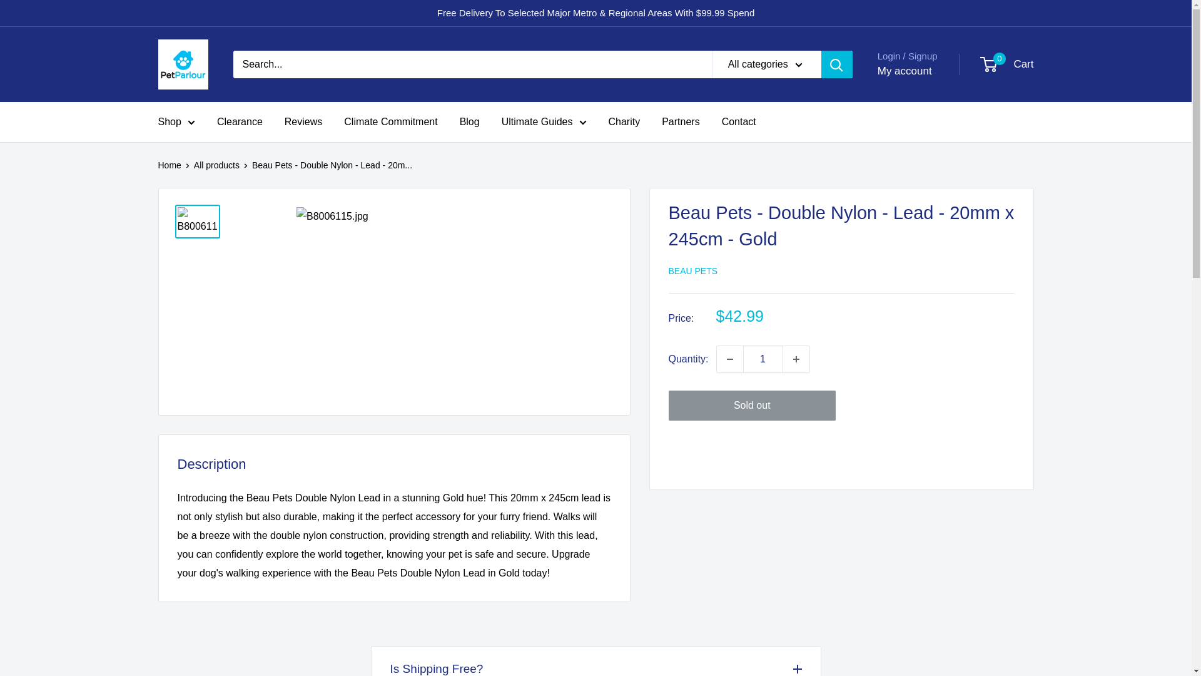 Image resolution: width=1201 pixels, height=676 pixels. I want to click on Increase quantity by 1, so click(796, 359).